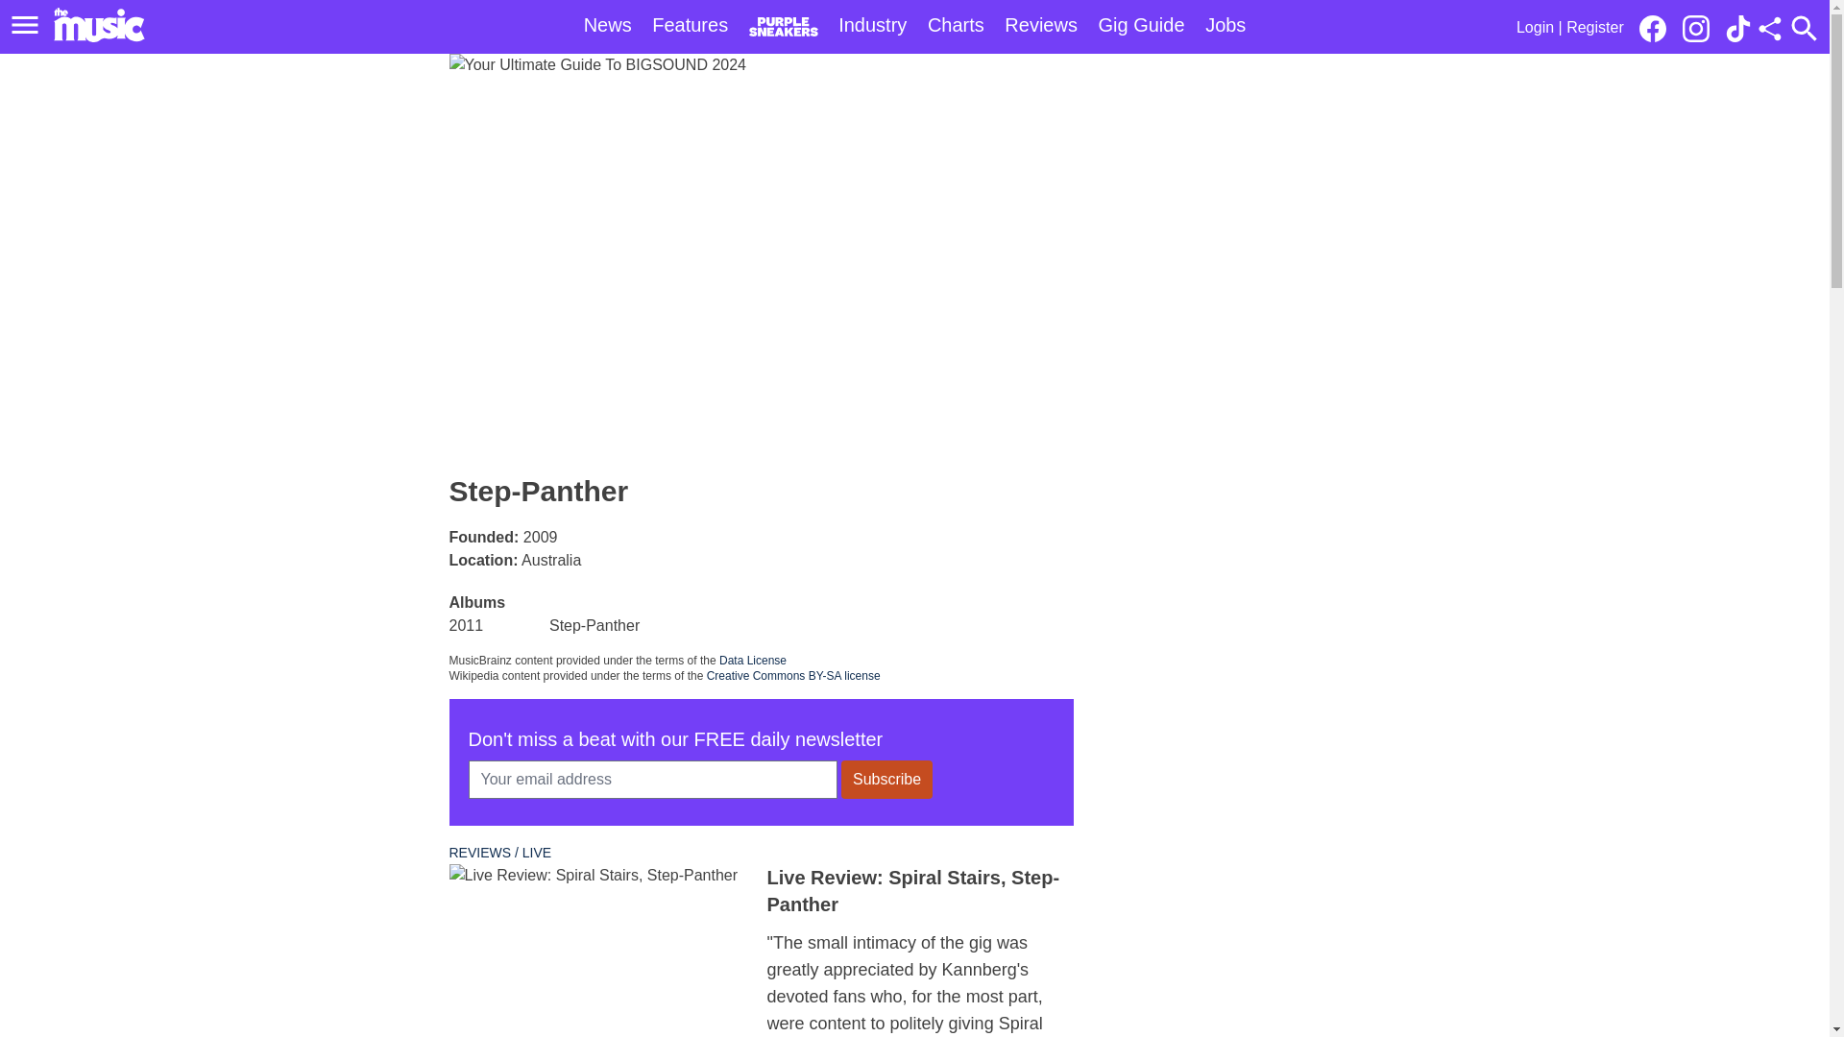  Describe the element at coordinates (1738, 29) in the screenshot. I see `Link to our TikTok` at that location.